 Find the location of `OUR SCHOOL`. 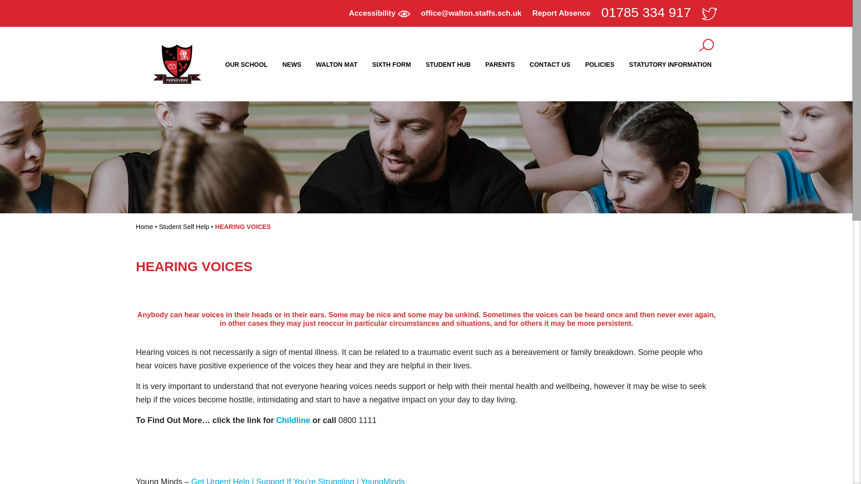

OUR SCHOOL is located at coordinates (246, 65).